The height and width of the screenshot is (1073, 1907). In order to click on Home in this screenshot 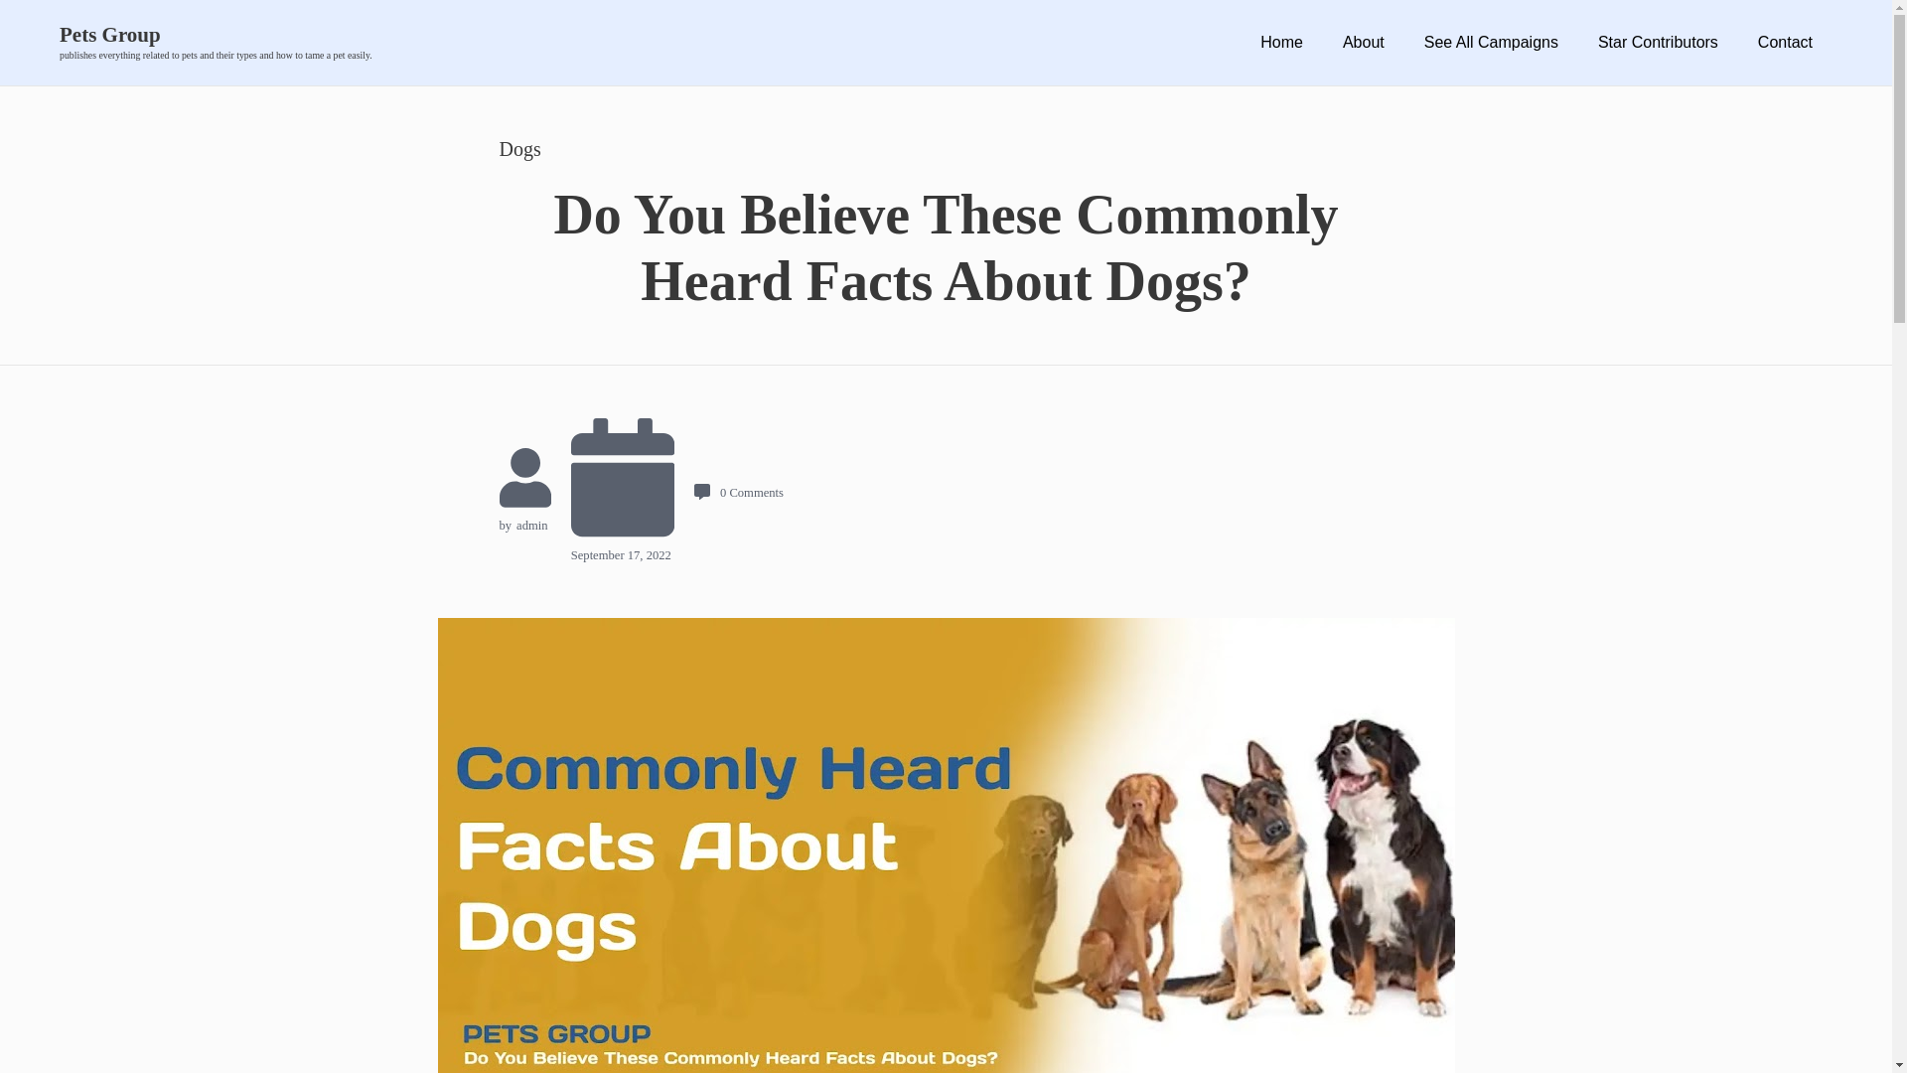, I will do `click(1281, 42)`.